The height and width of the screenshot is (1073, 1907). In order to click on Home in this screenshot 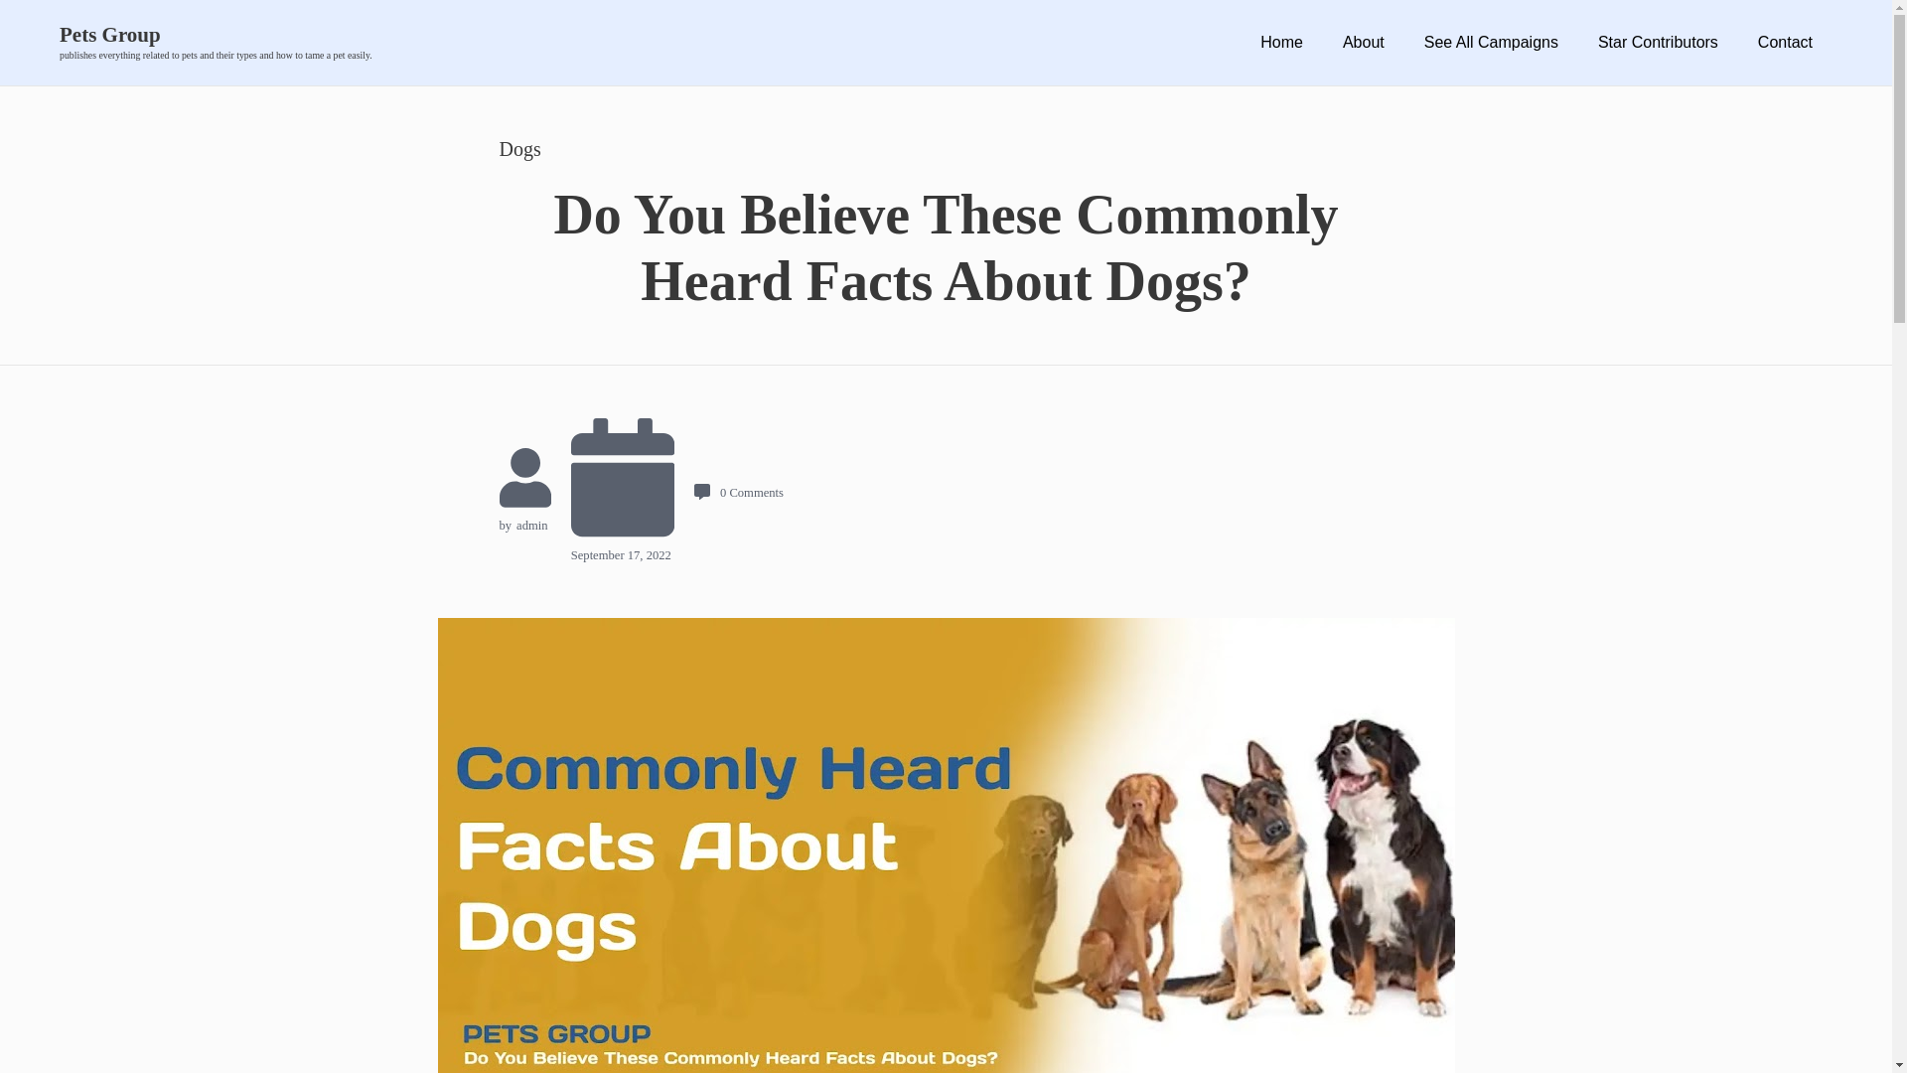, I will do `click(1281, 42)`.